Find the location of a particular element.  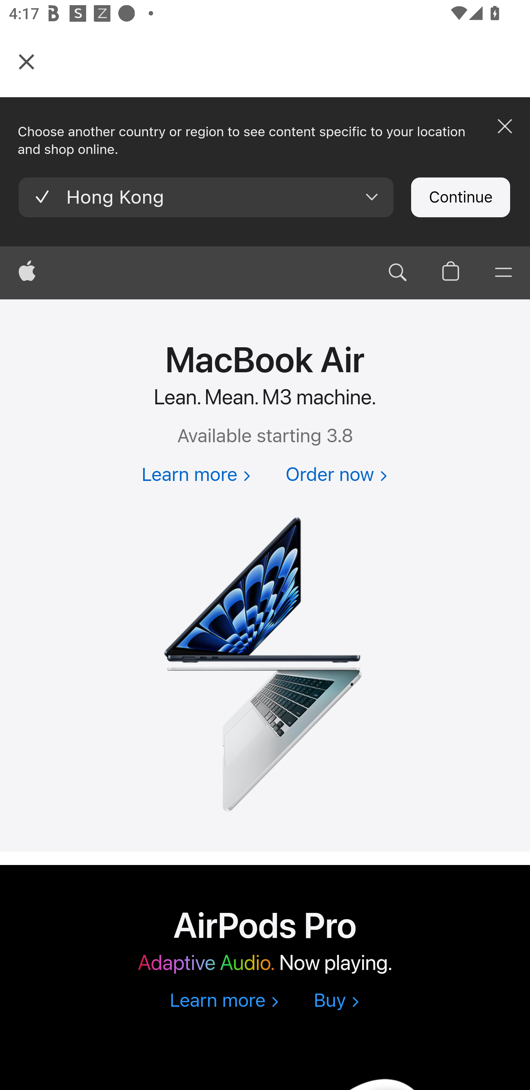

Apple is located at coordinates (27, 273).